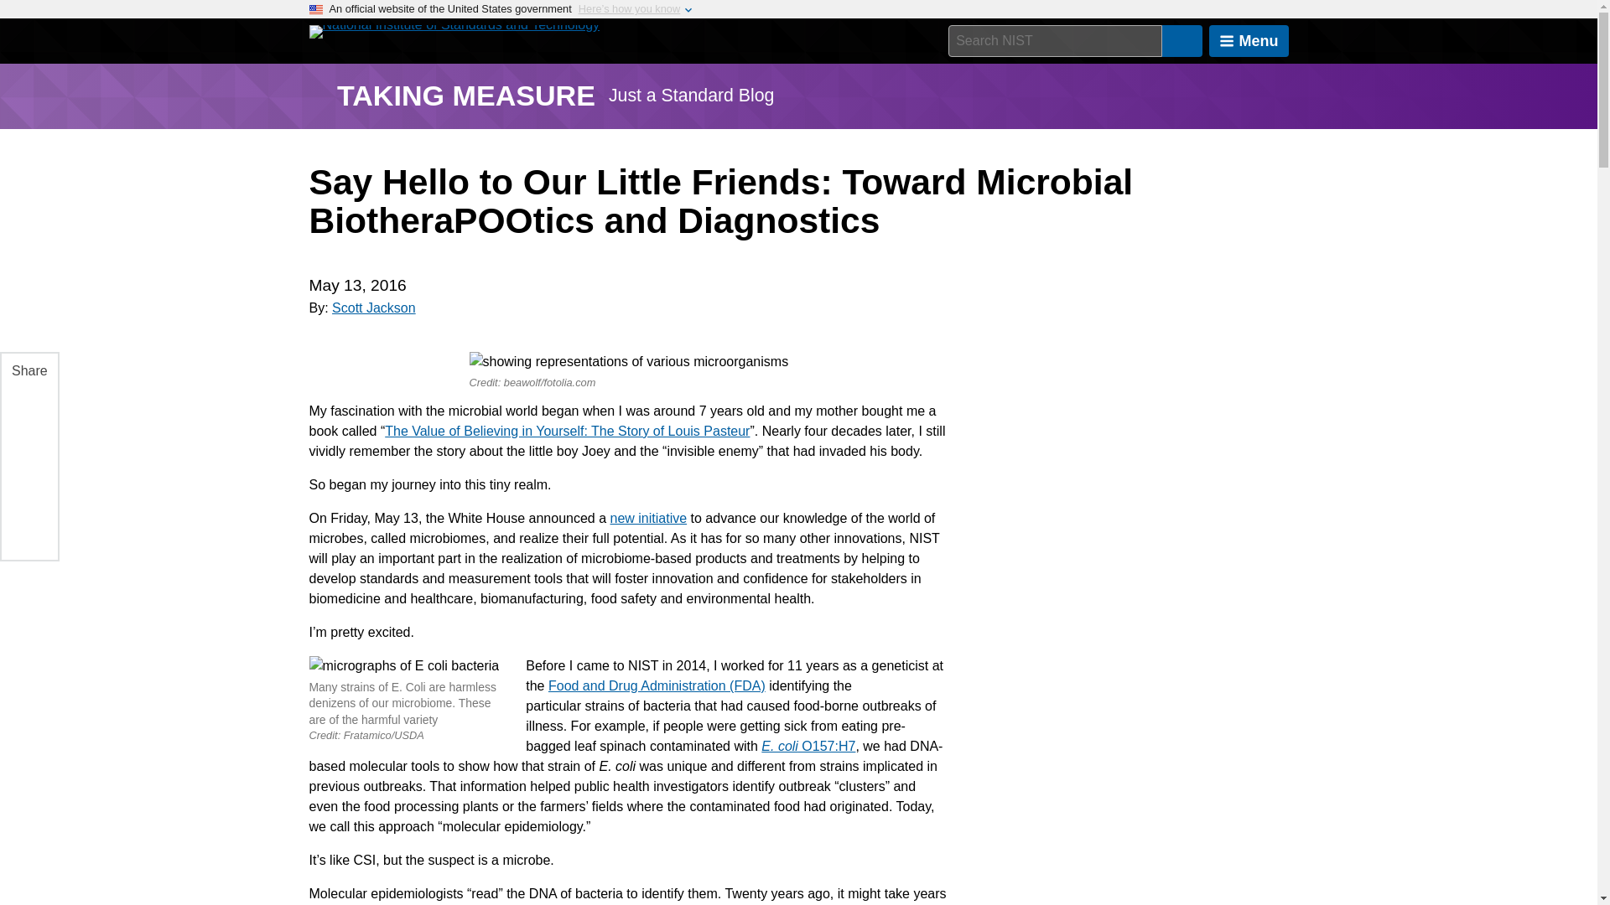 This screenshot has height=905, width=1610. Describe the element at coordinates (1249, 41) in the screenshot. I see `Menu` at that location.